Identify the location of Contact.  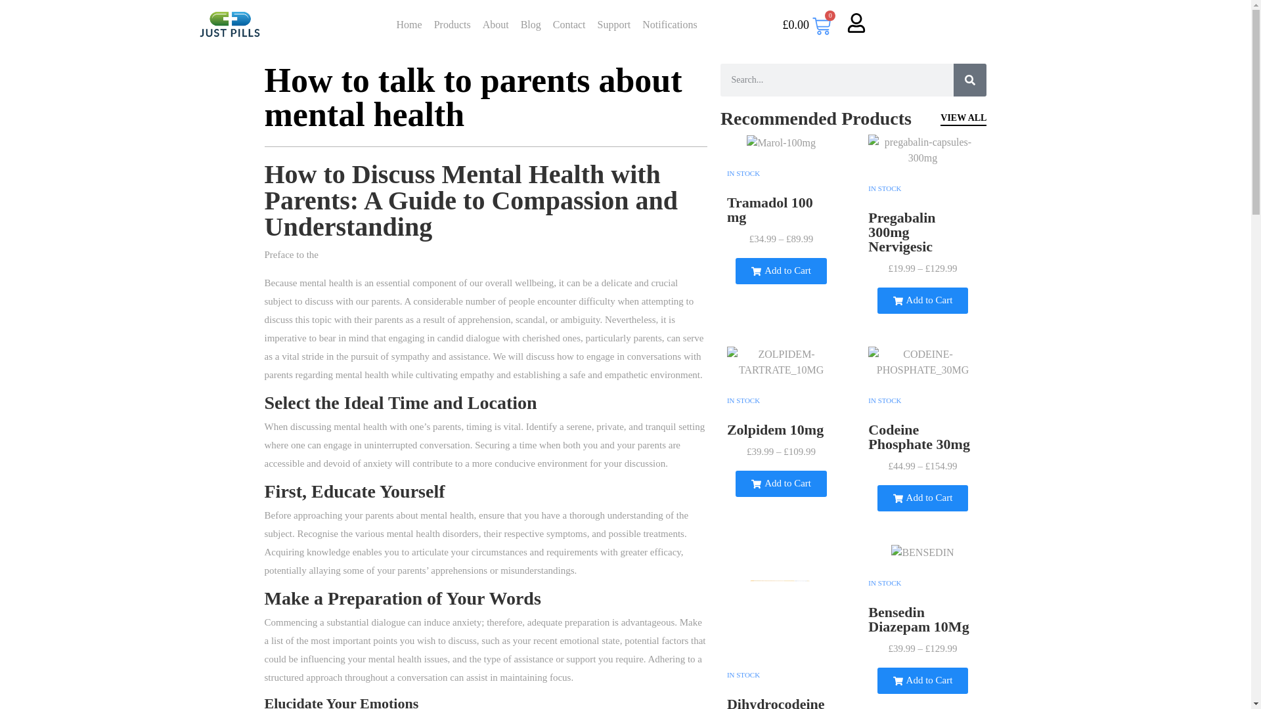
(569, 24).